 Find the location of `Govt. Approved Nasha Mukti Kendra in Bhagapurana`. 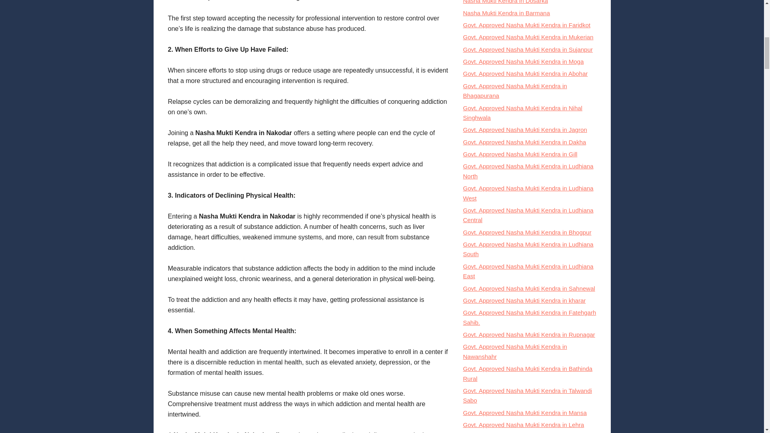

Govt. Approved Nasha Mukti Kendra in Bhagapurana is located at coordinates (515, 91).